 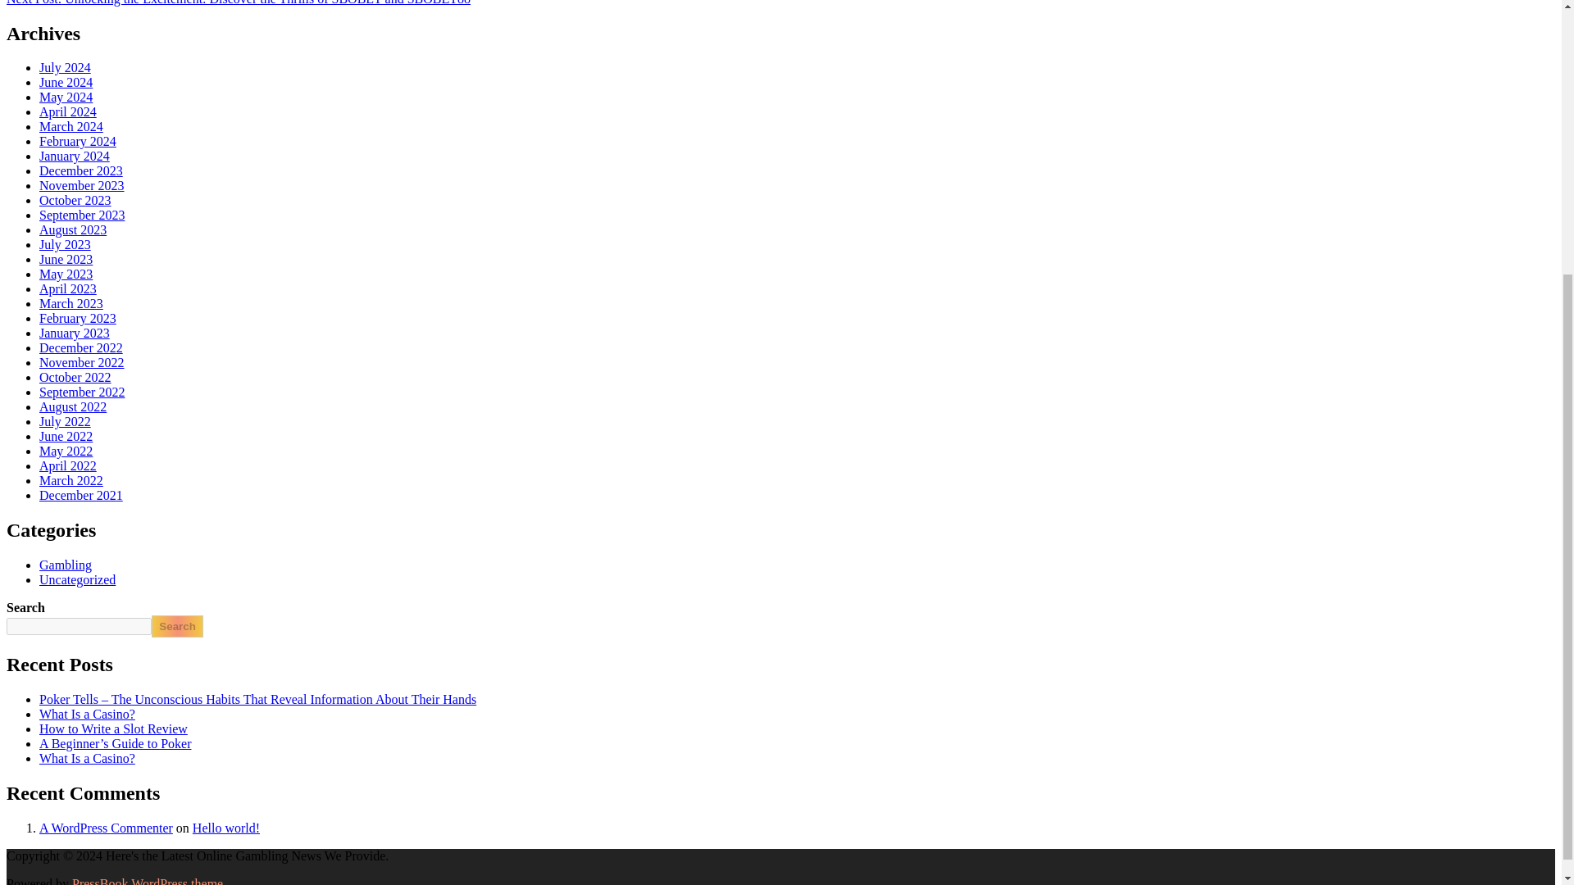 What do you see at coordinates (66, 259) in the screenshot?
I see `June 2023` at bounding box center [66, 259].